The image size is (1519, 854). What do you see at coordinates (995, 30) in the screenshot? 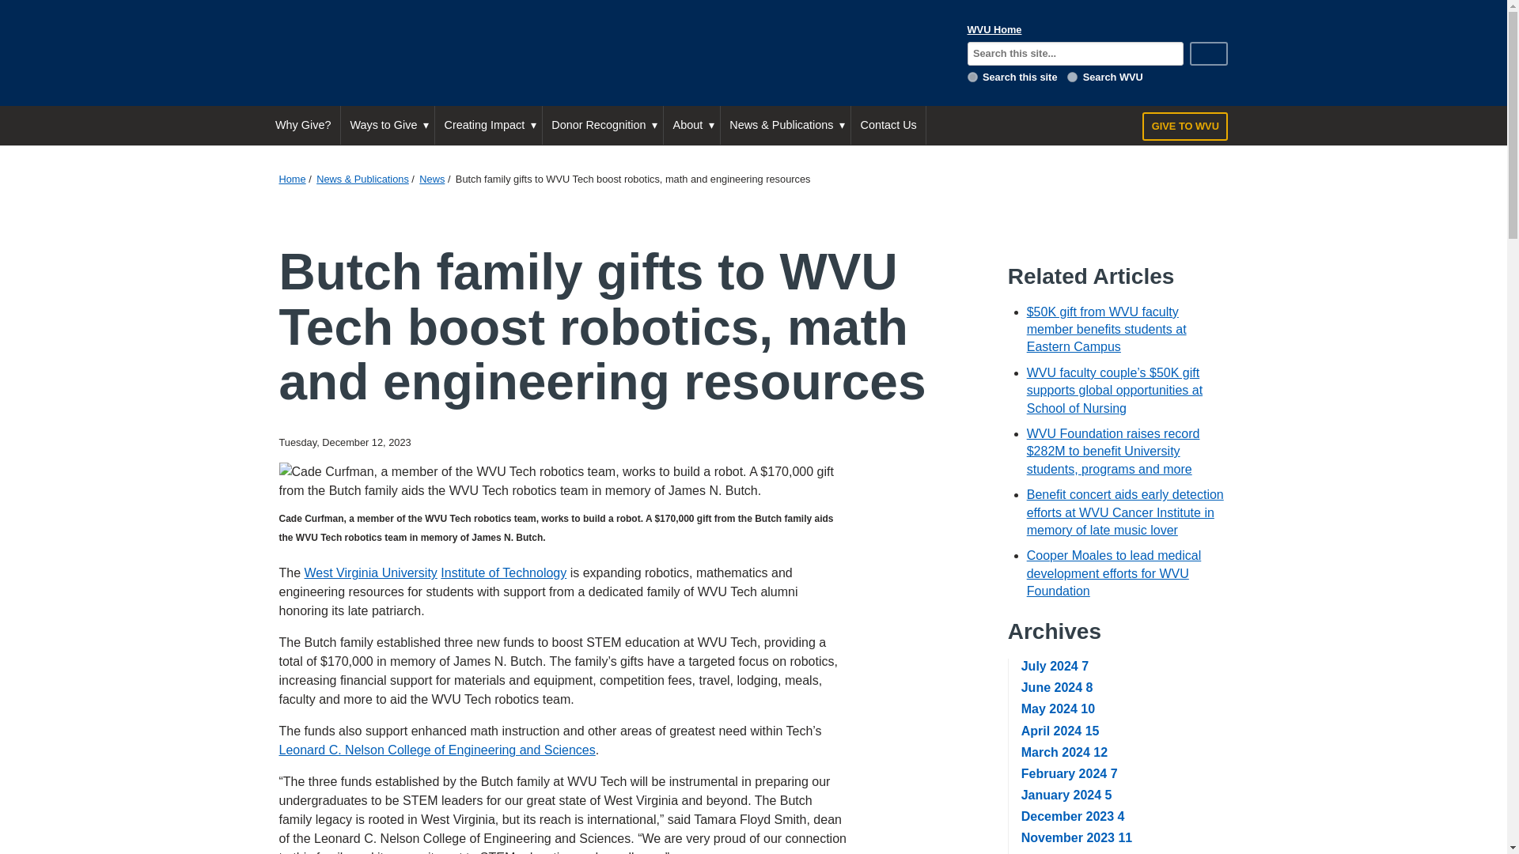
I see `WVU Home` at bounding box center [995, 30].